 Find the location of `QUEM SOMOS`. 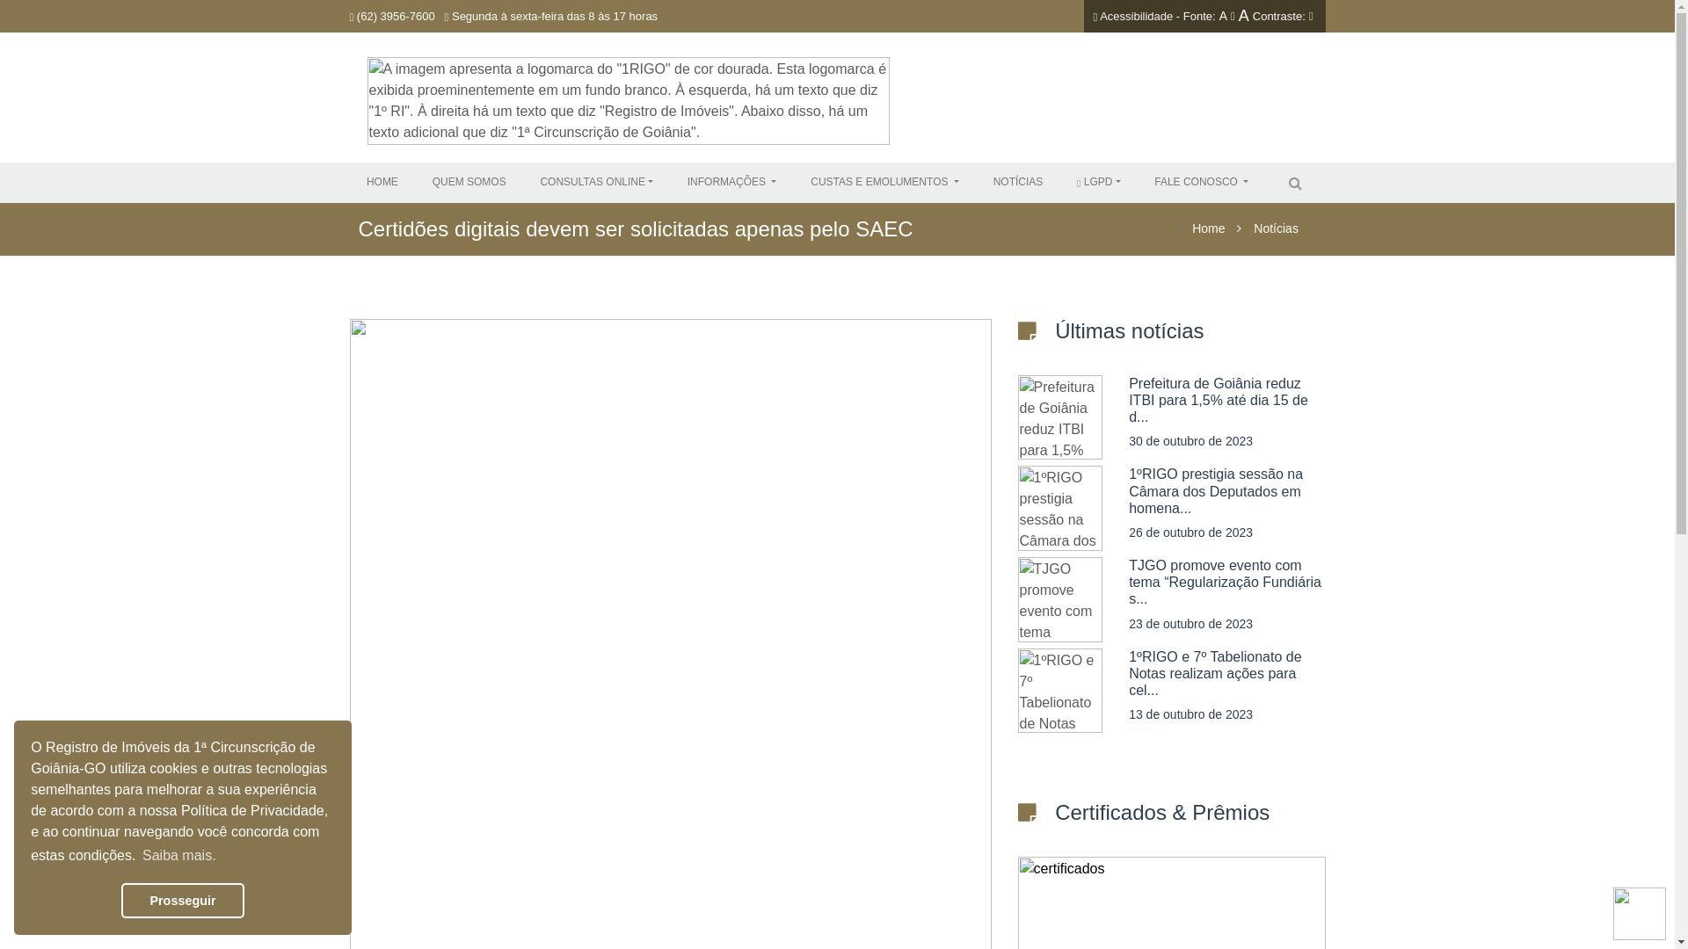

QUEM SOMOS is located at coordinates (469, 182).